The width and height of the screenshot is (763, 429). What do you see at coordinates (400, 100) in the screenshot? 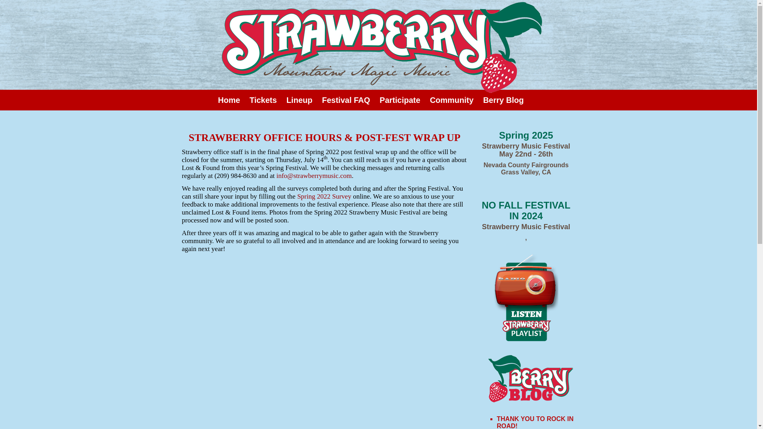
I see `Participate` at bounding box center [400, 100].